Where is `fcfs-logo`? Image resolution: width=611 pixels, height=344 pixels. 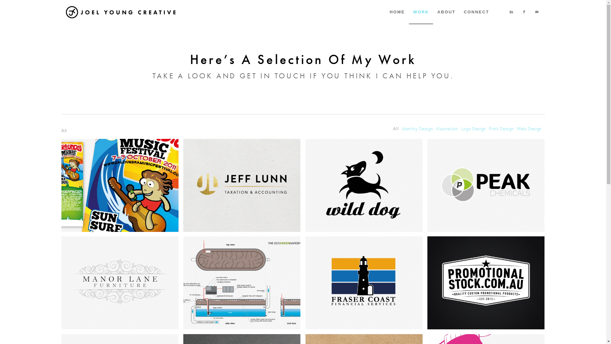
fcfs-logo is located at coordinates (367, 285).